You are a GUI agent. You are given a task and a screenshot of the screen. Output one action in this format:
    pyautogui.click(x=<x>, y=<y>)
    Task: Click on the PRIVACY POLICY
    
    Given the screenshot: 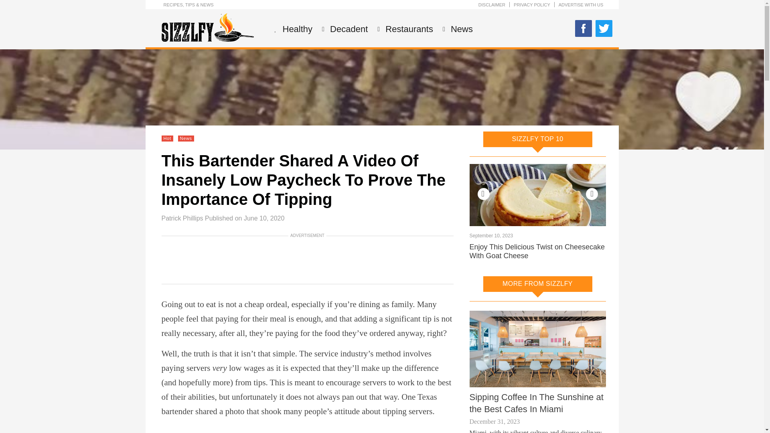 What is the action you would take?
    pyautogui.click(x=532, y=5)
    